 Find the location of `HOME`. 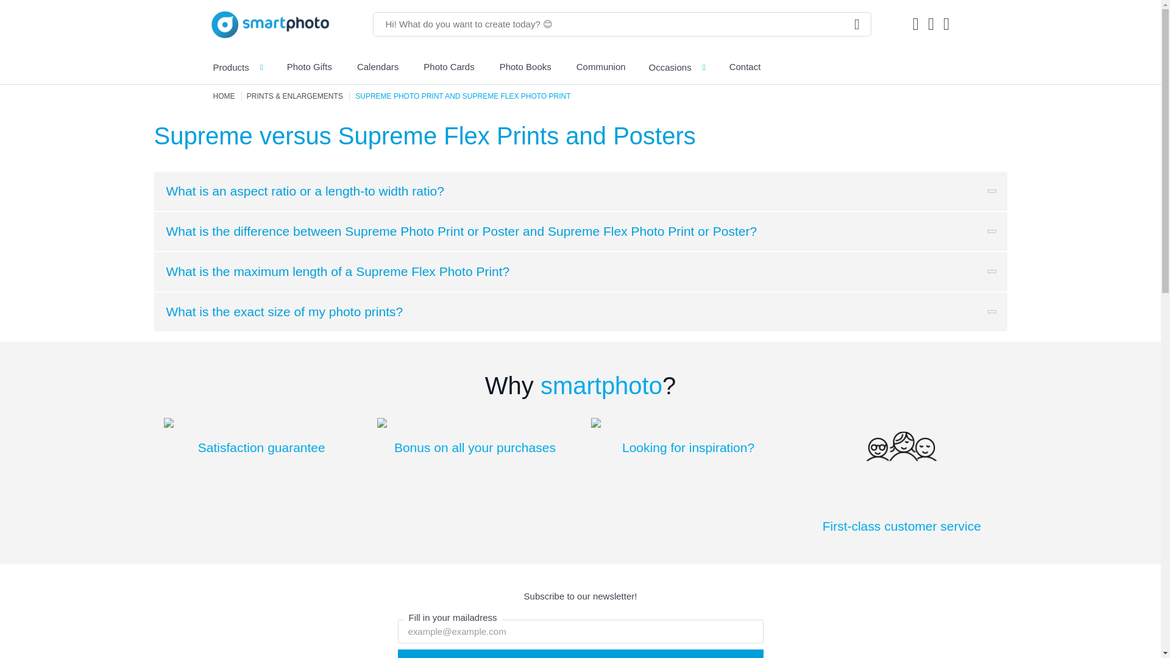

HOME is located at coordinates (225, 96).